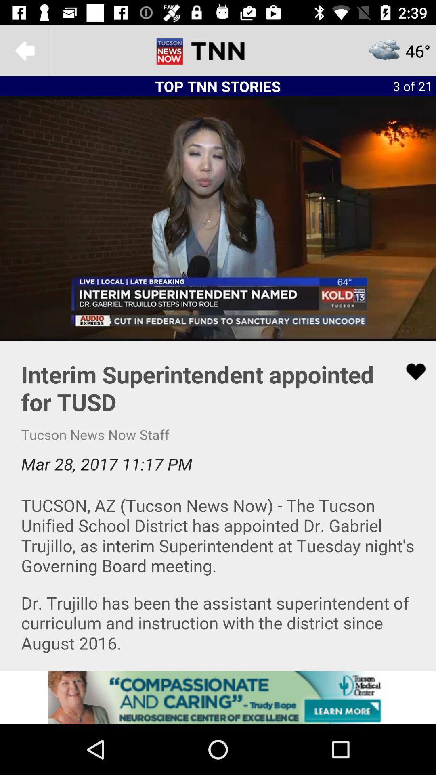 The image size is (436, 775). What do you see at coordinates (25, 51) in the screenshot?
I see `undo` at bounding box center [25, 51].